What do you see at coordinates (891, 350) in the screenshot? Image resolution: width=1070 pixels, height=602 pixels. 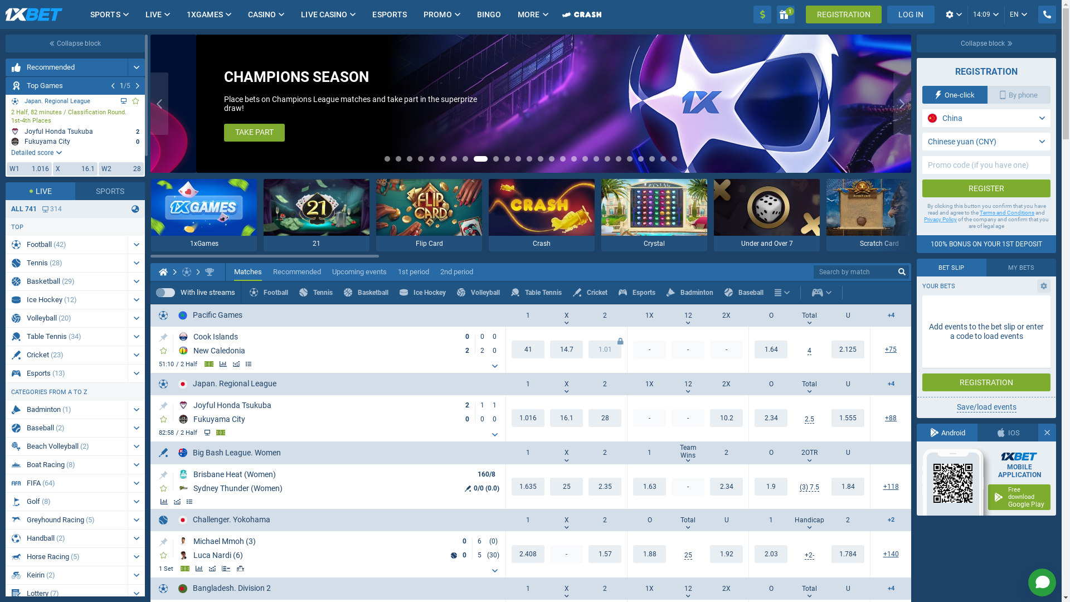 I see `75` at bounding box center [891, 350].